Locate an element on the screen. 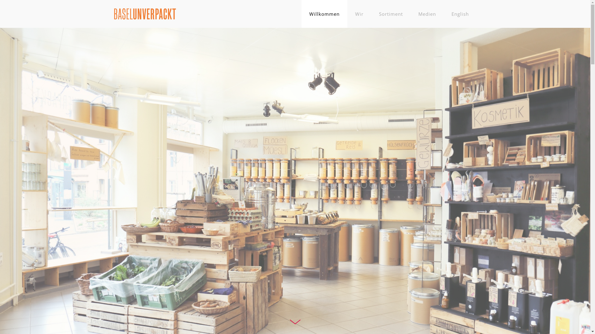  English is located at coordinates (460, 14).